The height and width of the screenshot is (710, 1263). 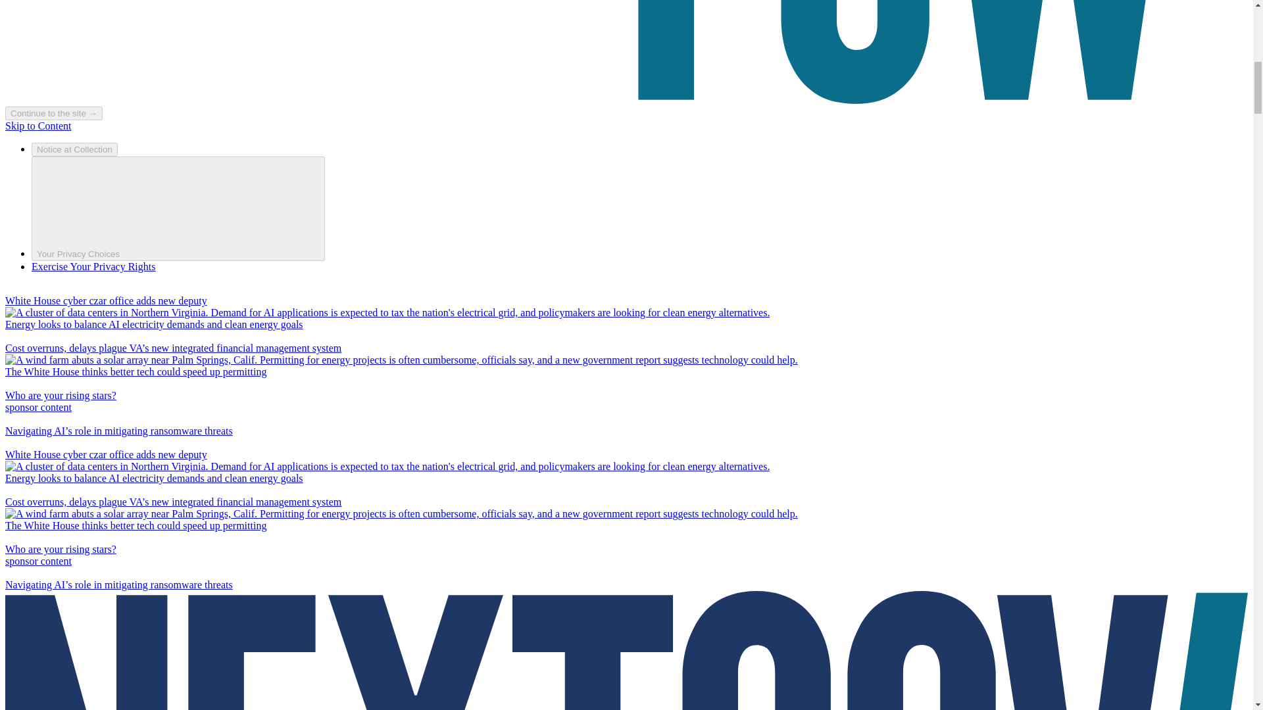 I want to click on Notice at Collection, so click(x=74, y=149).